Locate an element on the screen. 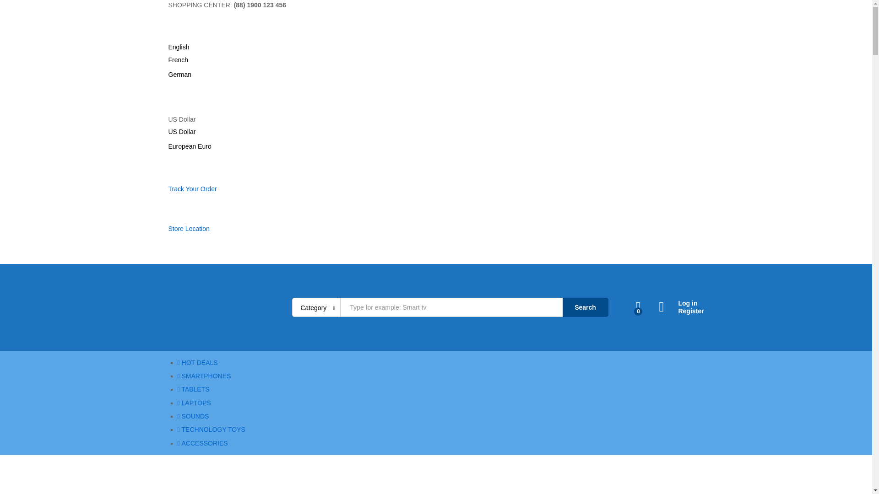 The image size is (879, 494). Register is located at coordinates (681, 311).